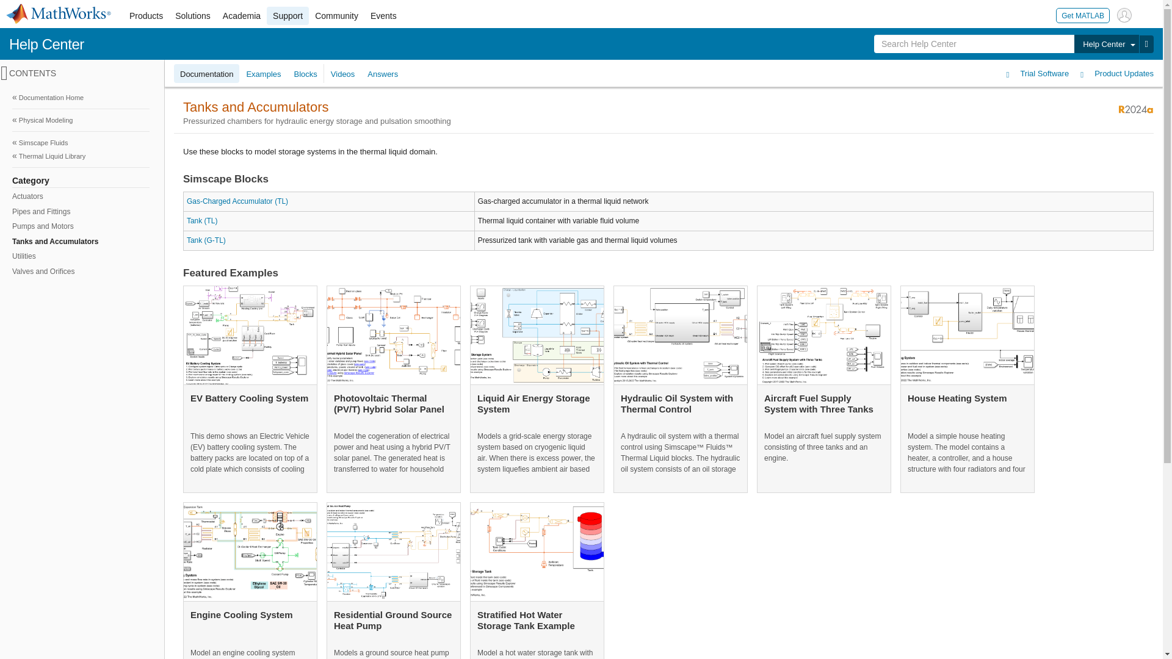  Describe the element at coordinates (81, 98) in the screenshot. I see `Documentation Home` at that location.